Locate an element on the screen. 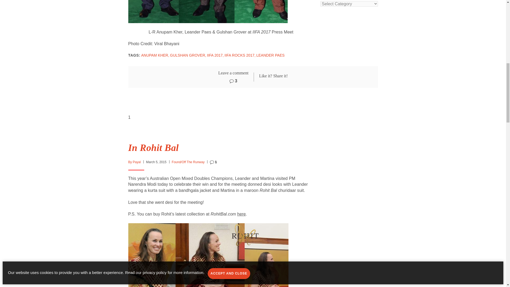  ANUPAM KHER, is located at coordinates (155, 55).